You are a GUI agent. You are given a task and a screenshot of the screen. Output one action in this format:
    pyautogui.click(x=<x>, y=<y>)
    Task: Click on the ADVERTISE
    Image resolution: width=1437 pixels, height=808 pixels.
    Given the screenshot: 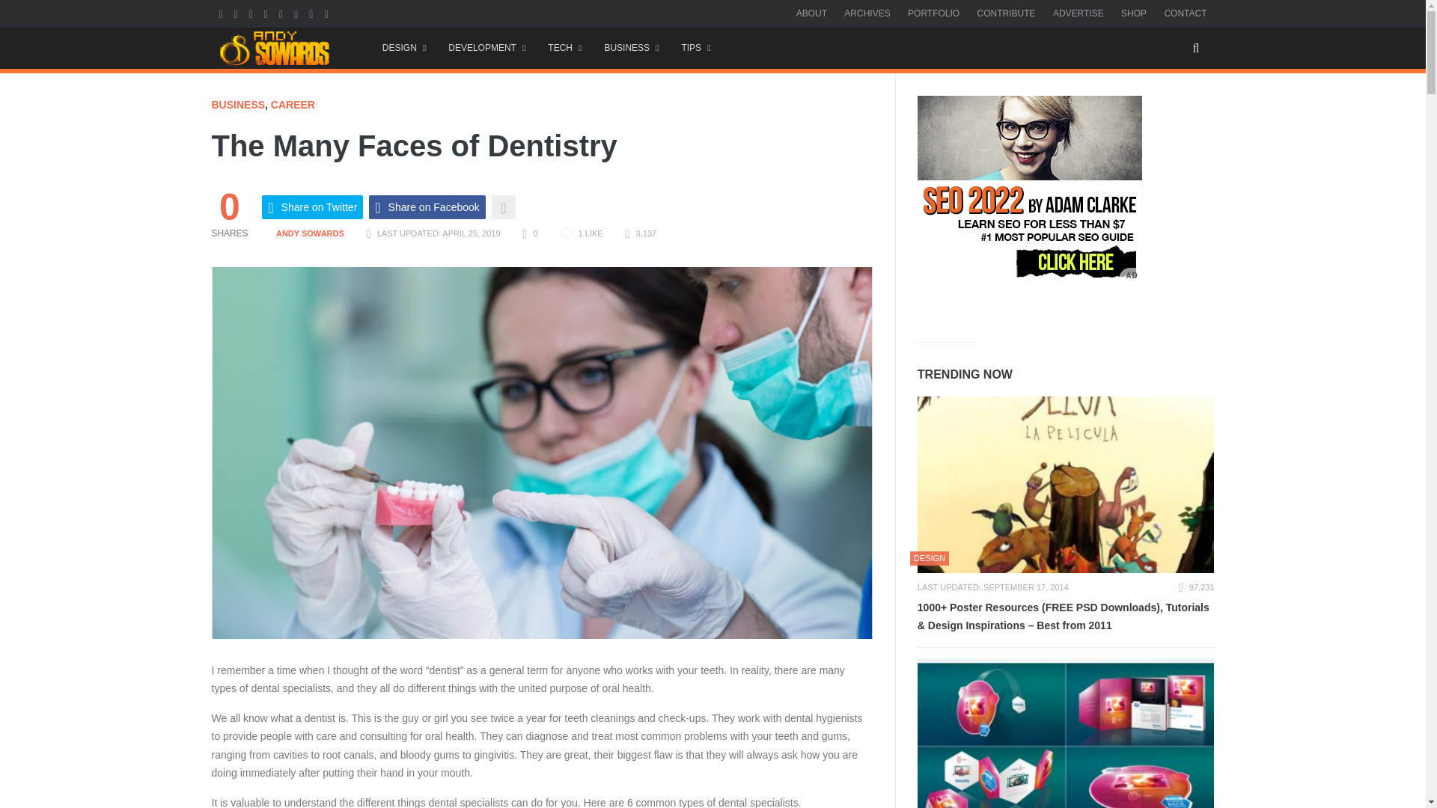 What is the action you would take?
    pyautogui.click(x=1078, y=13)
    